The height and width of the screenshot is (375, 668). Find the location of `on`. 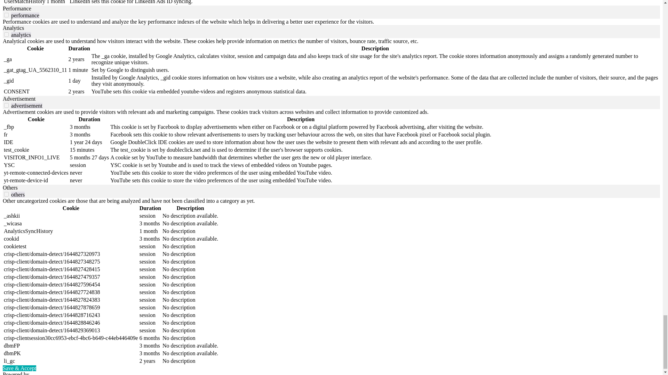

on is located at coordinates (6, 105).